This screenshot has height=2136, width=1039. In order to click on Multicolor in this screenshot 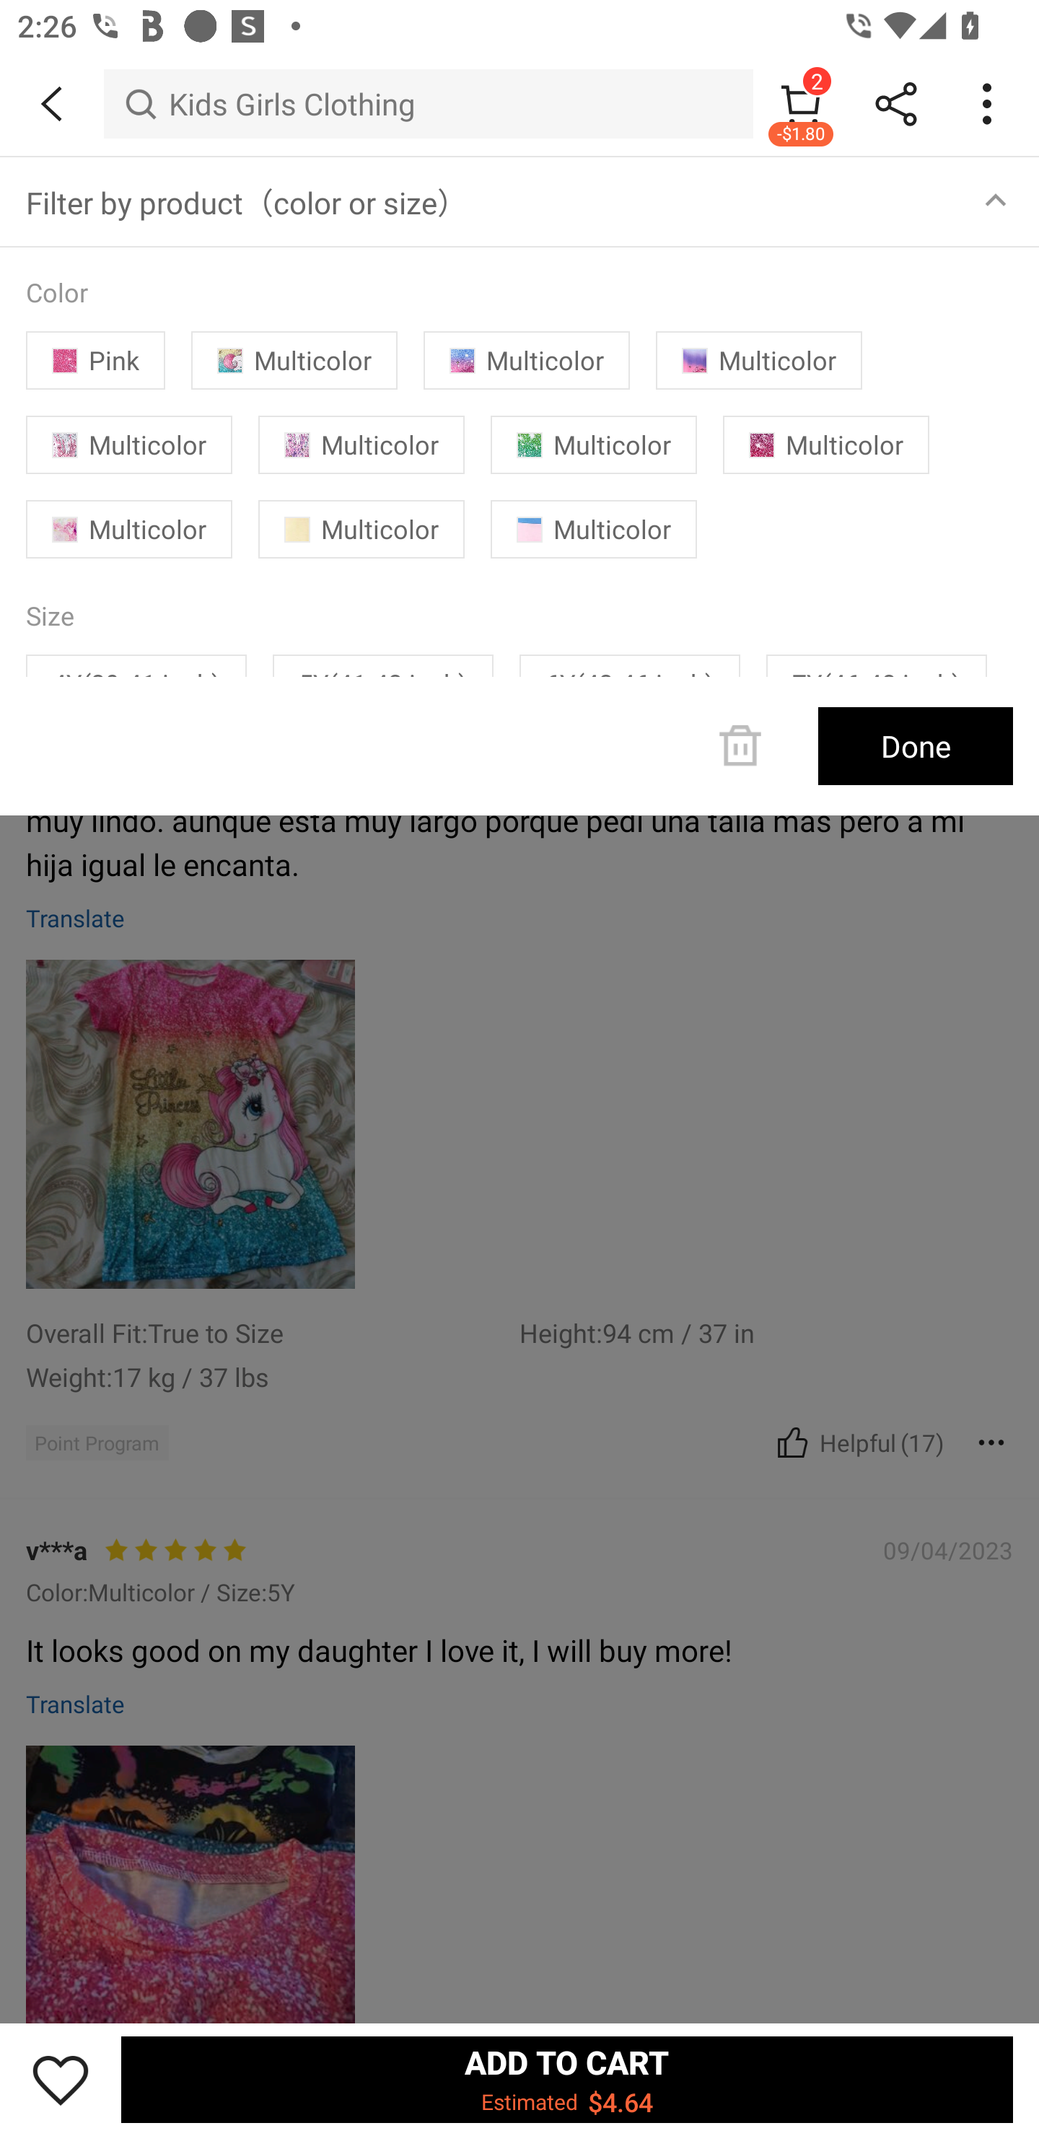, I will do `click(129, 445)`.